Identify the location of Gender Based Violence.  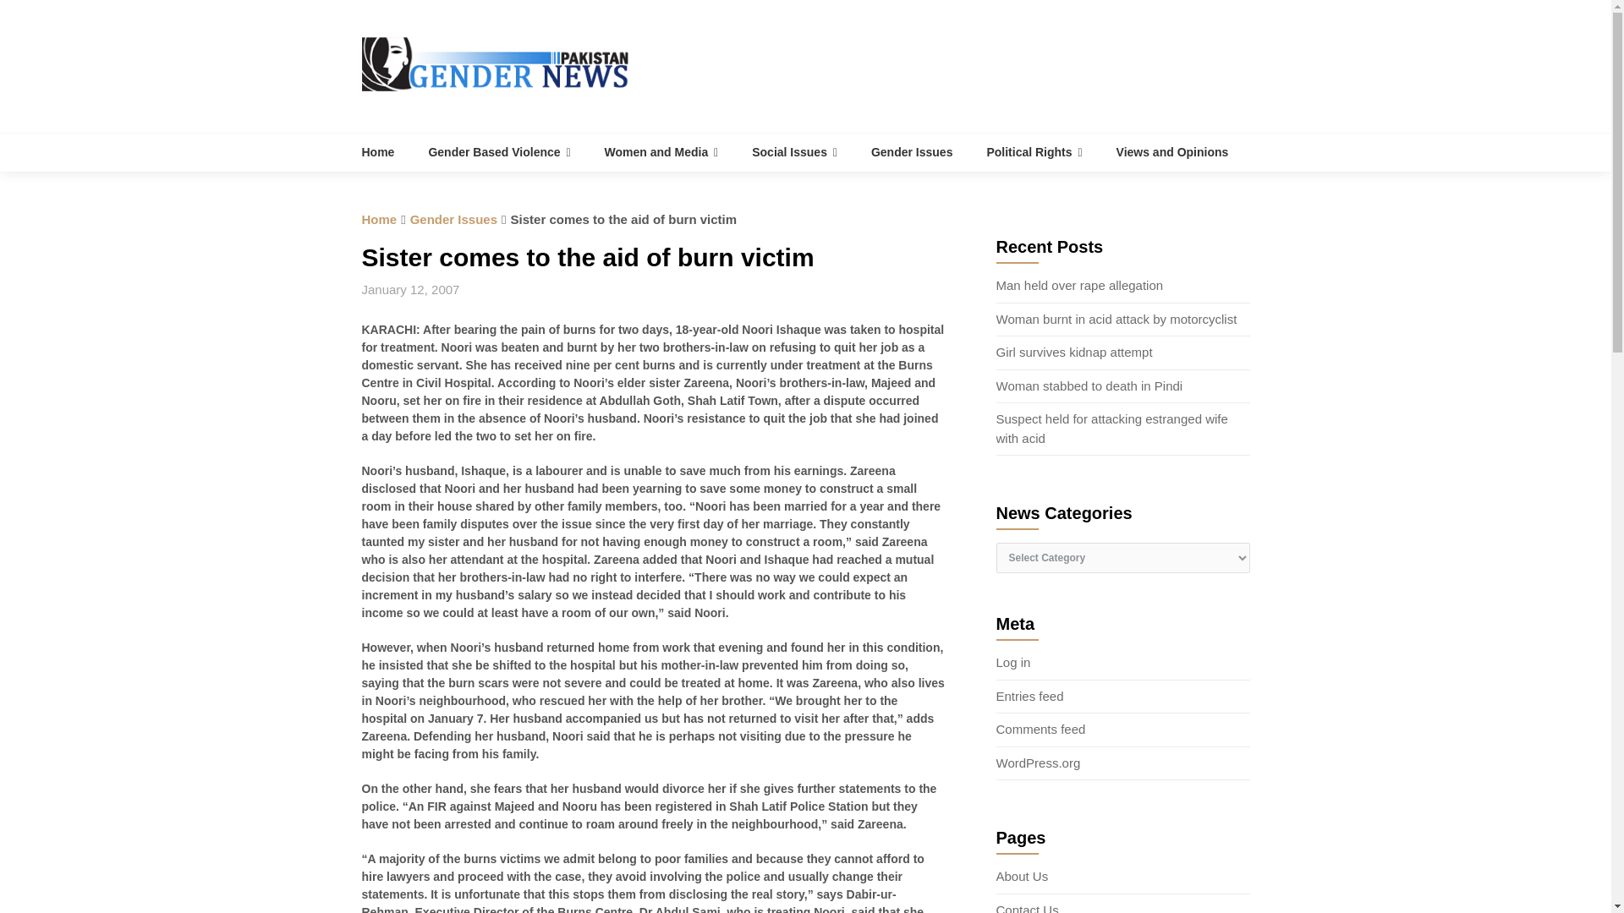
(498, 152).